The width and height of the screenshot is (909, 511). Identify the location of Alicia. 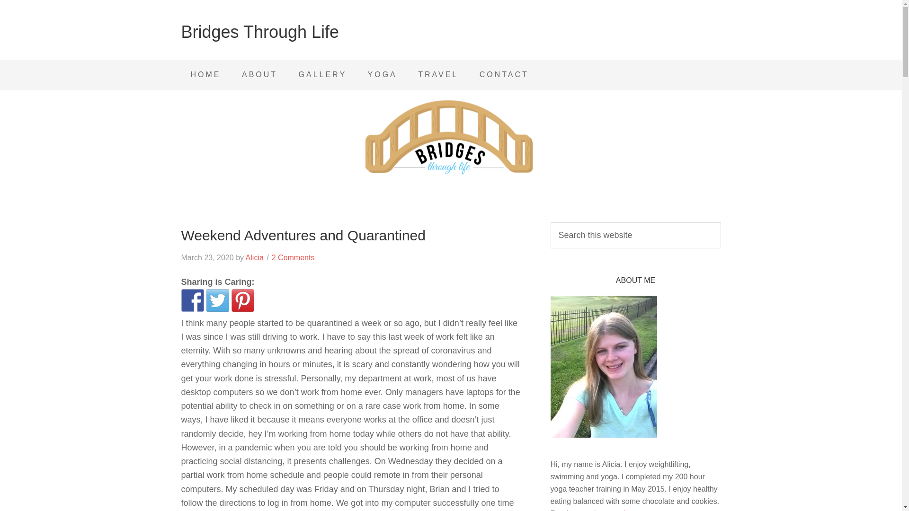
(254, 257).